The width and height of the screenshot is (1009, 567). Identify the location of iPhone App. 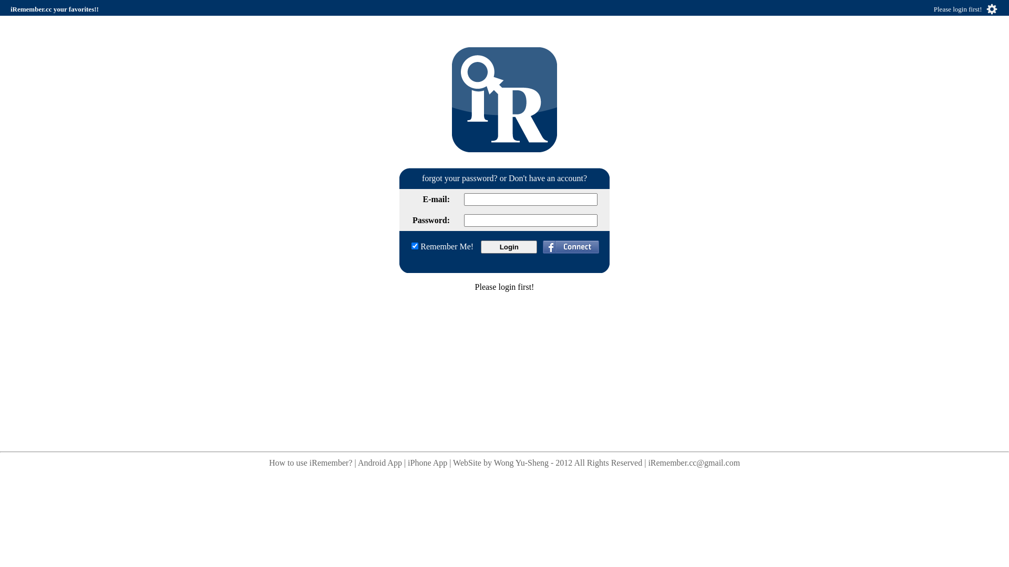
(428, 463).